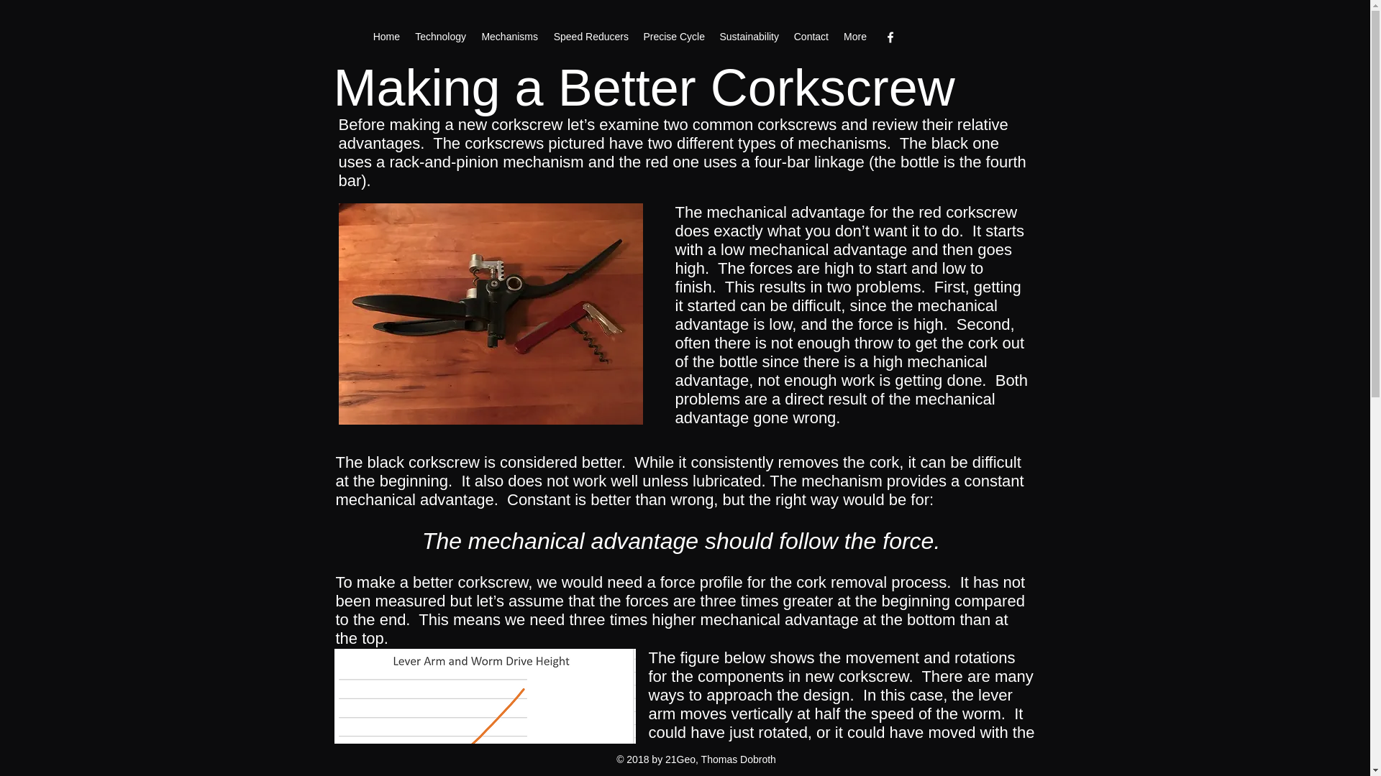 The height and width of the screenshot is (776, 1381). What do you see at coordinates (673, 36) in the screenshot?
I see `Precise Cycle` at bounding box center [673, 36].